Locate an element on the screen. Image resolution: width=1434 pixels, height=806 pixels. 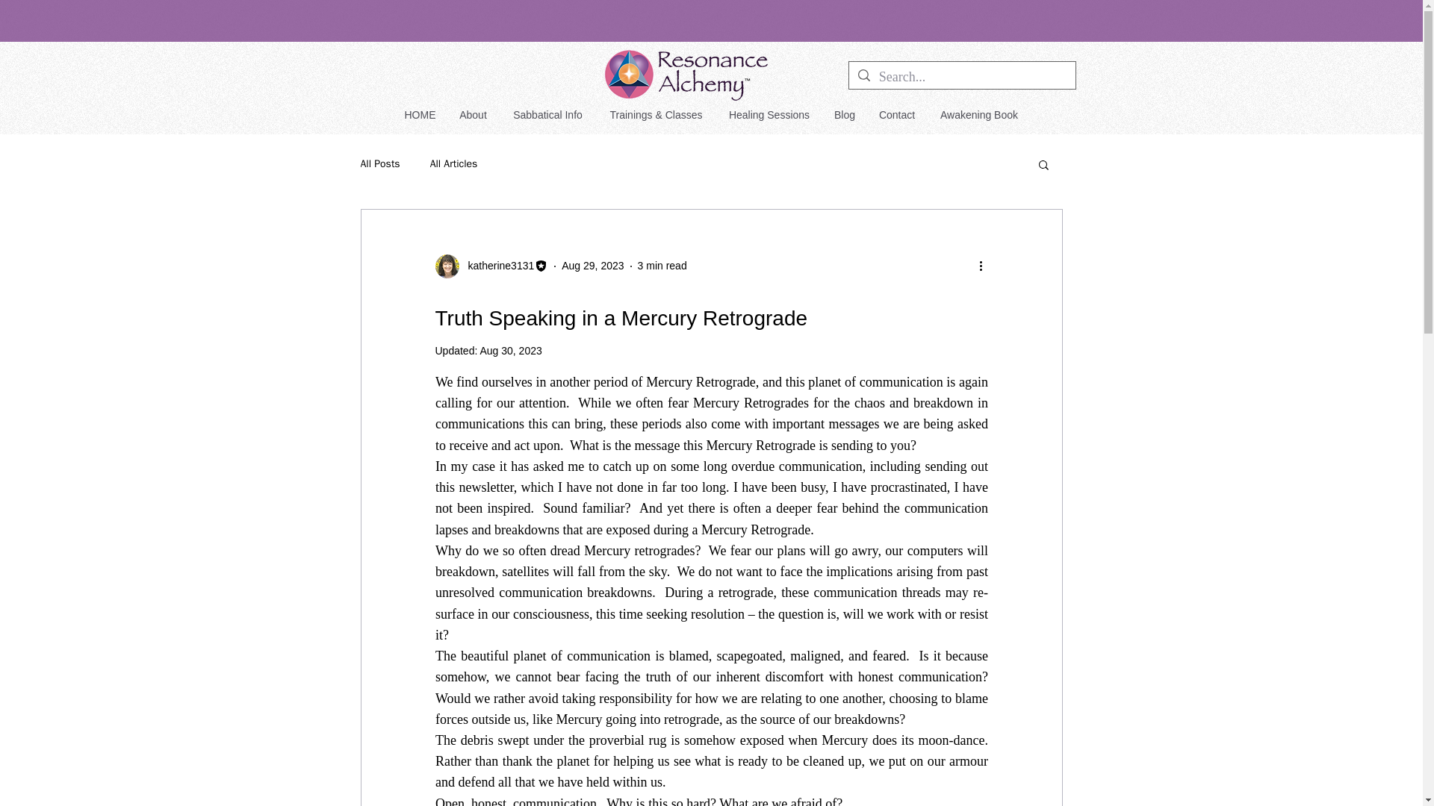
Contact is located at coordinates (896, 115).